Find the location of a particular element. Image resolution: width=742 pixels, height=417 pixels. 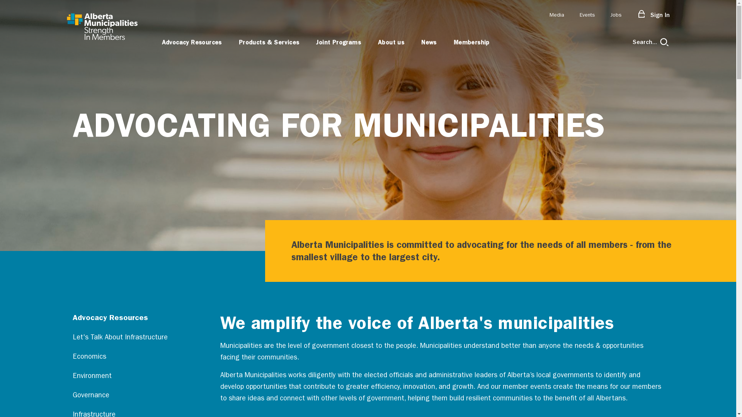

Economics is located at coordinates (124, 357).